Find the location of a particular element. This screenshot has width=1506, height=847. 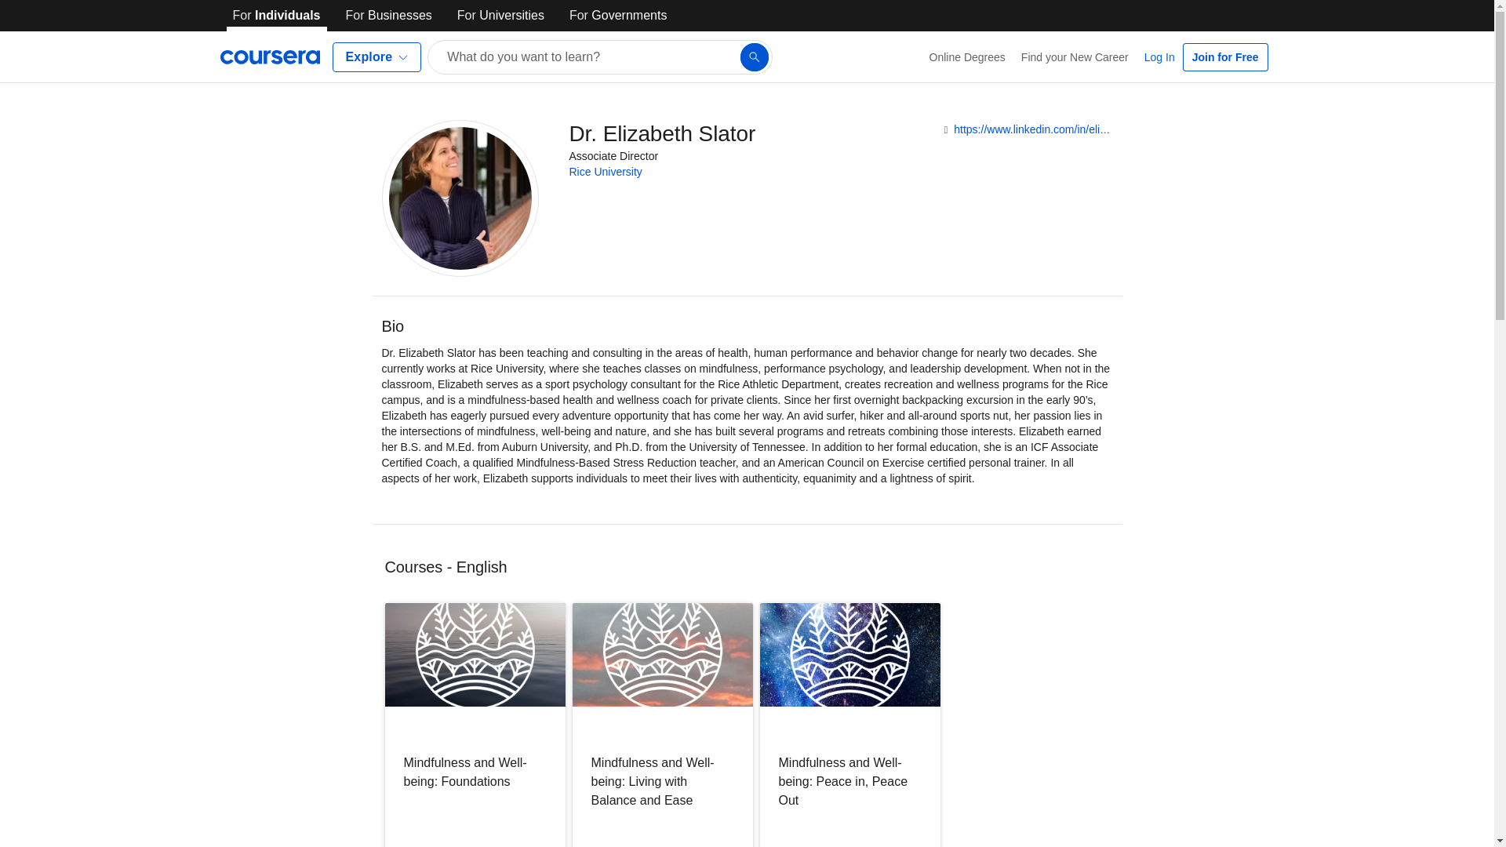

For Universities is located at coordinates (500, 16).